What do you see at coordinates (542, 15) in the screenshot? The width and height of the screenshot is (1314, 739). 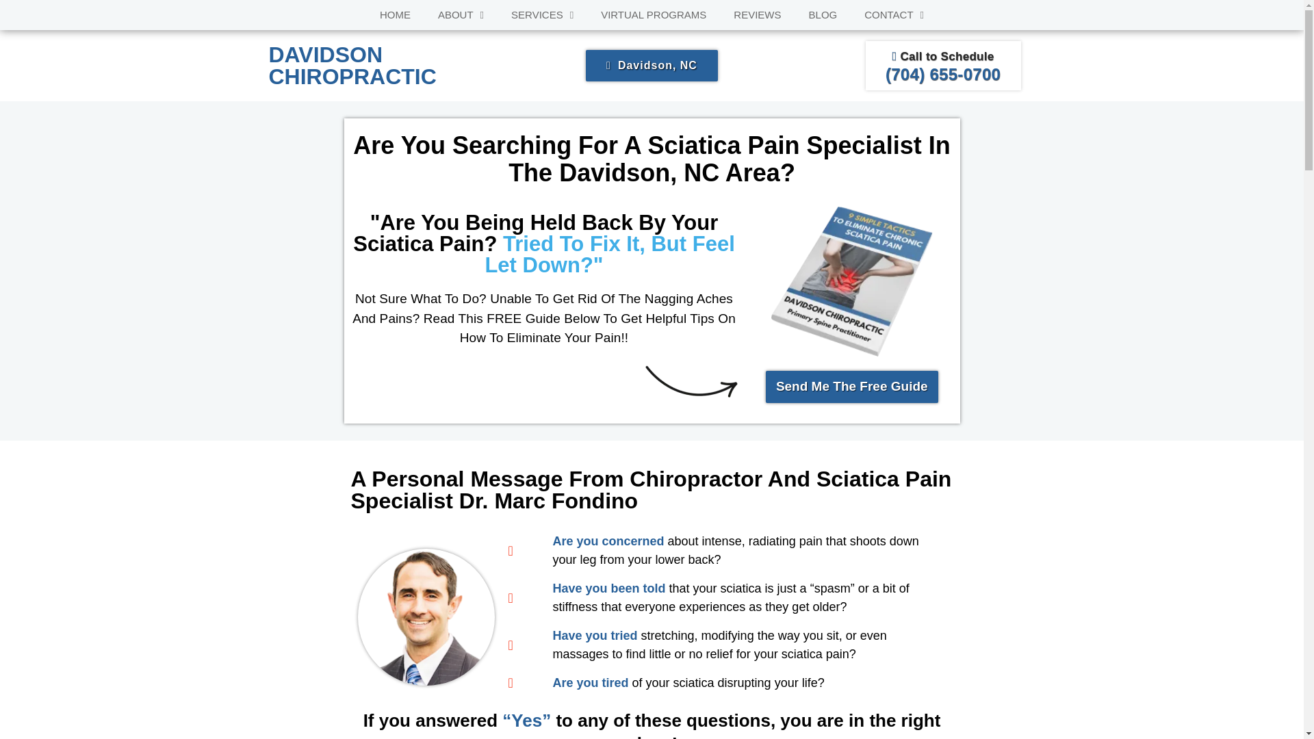 I see `SERVICES` at bounding box center [542, 15].